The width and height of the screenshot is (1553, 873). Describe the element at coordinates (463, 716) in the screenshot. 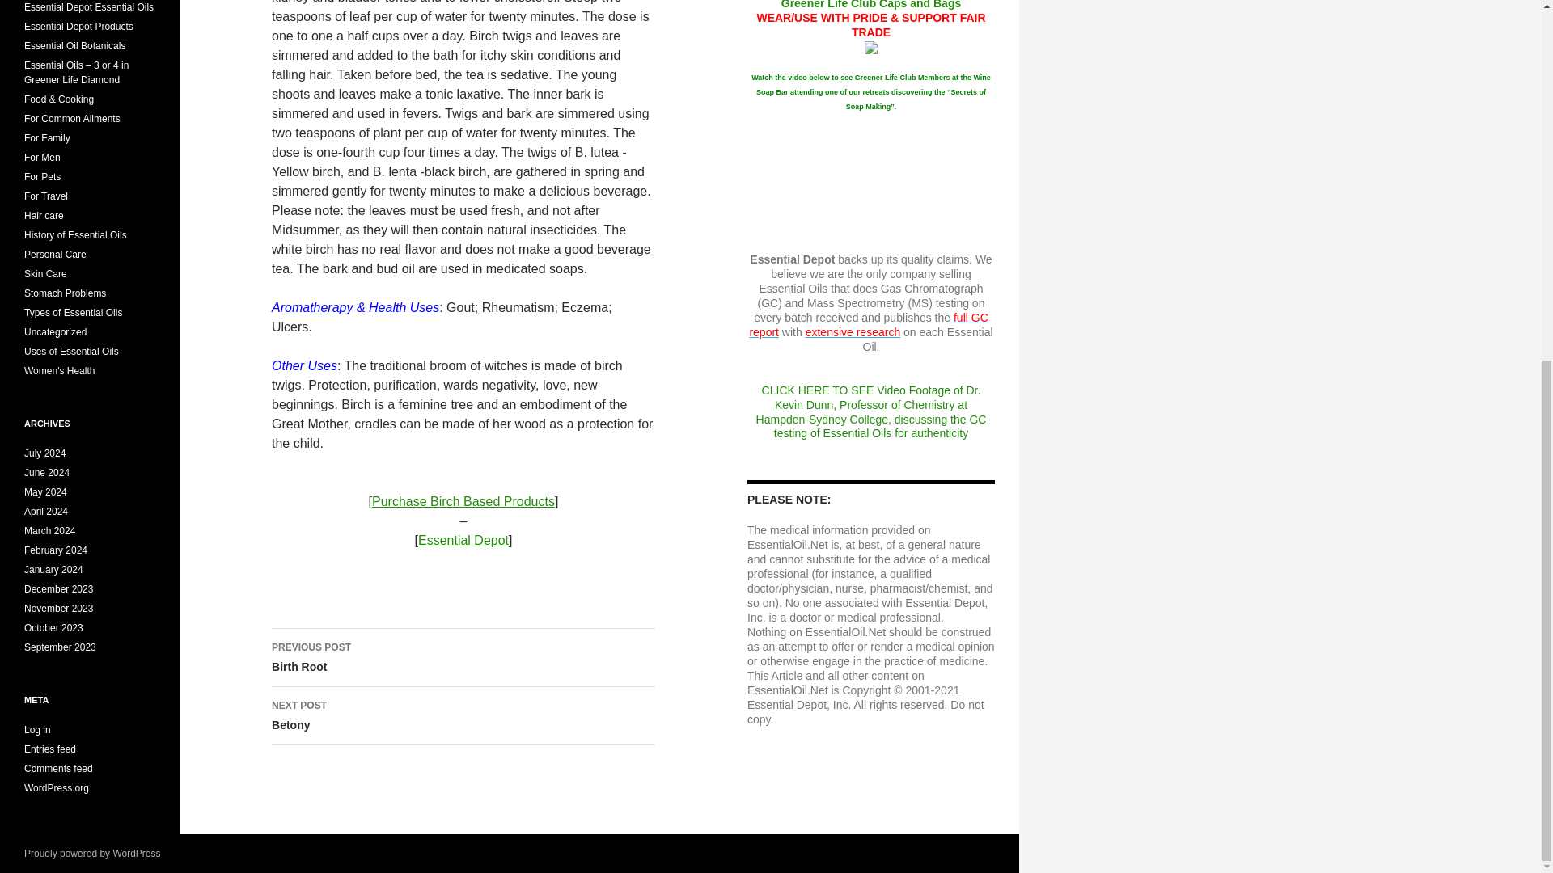

I see `Purchase Birch Based Products` at that location.